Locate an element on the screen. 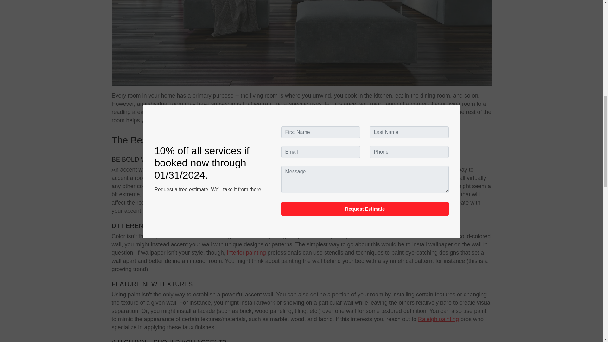 The height and width of the screenshot is (342, 608). painting a room two colors is located at coordinates (212, 178).